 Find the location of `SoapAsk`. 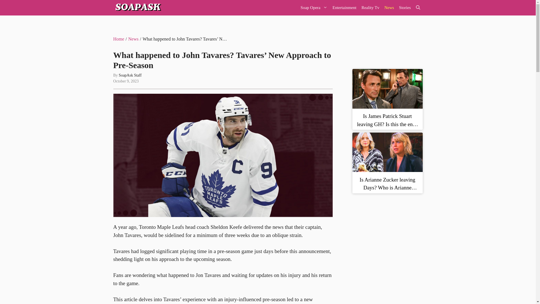

SoapAsk is located at coordinates (137, 8).